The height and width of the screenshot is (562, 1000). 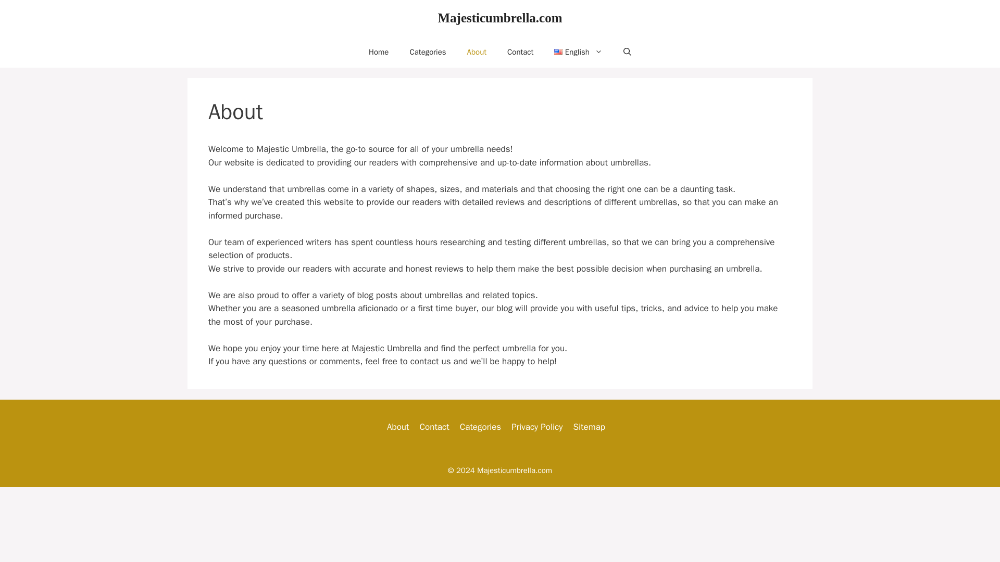 I want to click on Categories, so click(x=427, y=52).